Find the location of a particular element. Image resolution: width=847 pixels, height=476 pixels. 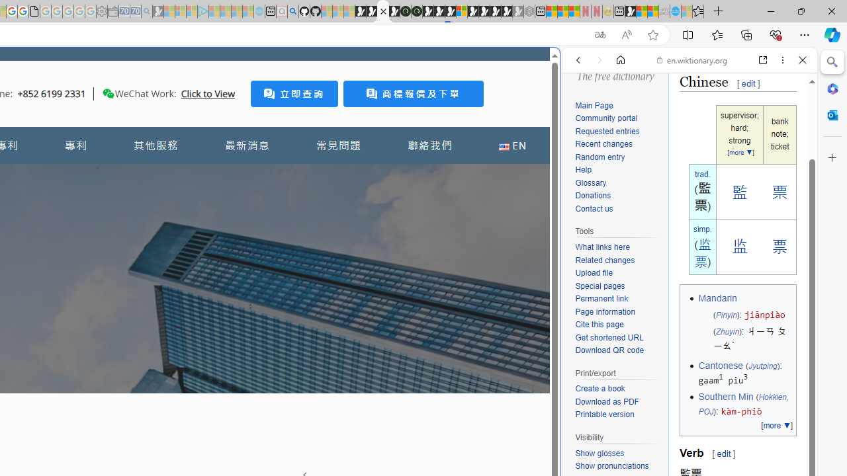

Hokkien is located at coordinates (772, 397).